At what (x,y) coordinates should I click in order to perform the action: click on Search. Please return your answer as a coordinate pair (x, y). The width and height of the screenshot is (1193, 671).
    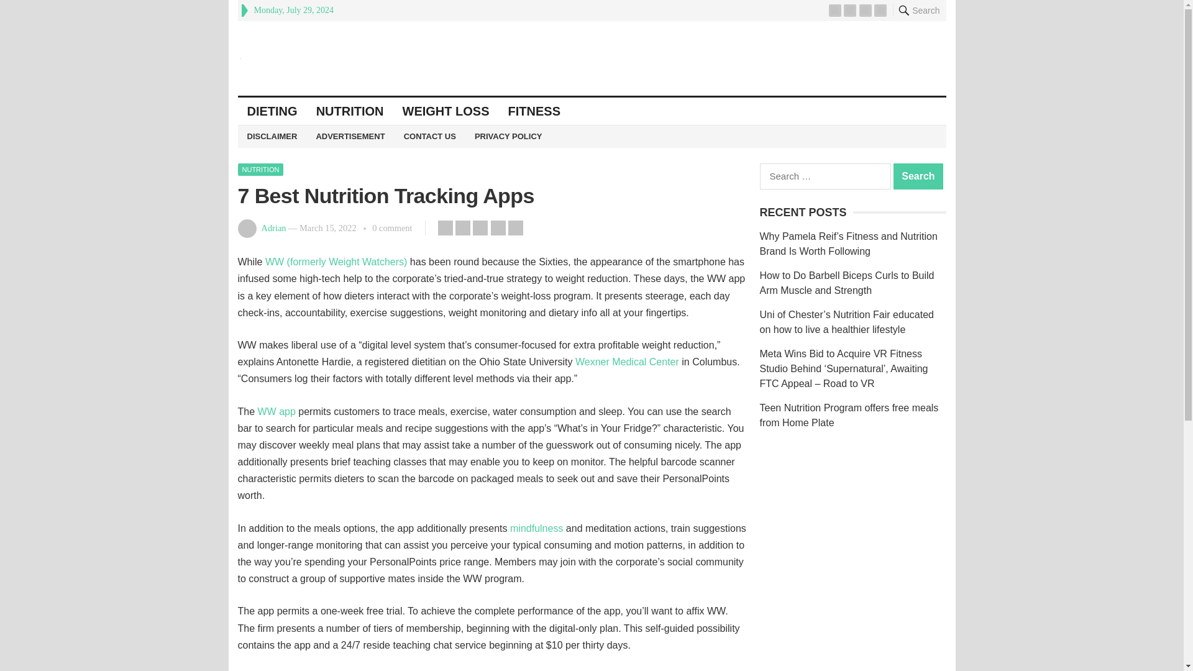
    Looking at the image, I should click on (918, 176).